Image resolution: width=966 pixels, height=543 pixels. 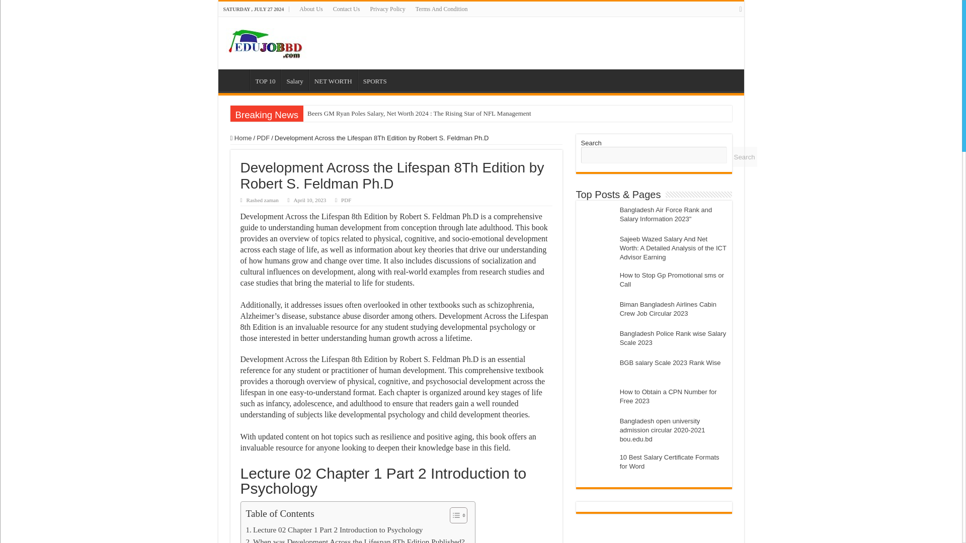 What do you see at coordinates (242, 138) in the screenshot?
I see `Home` at bounding box center [242, 138].